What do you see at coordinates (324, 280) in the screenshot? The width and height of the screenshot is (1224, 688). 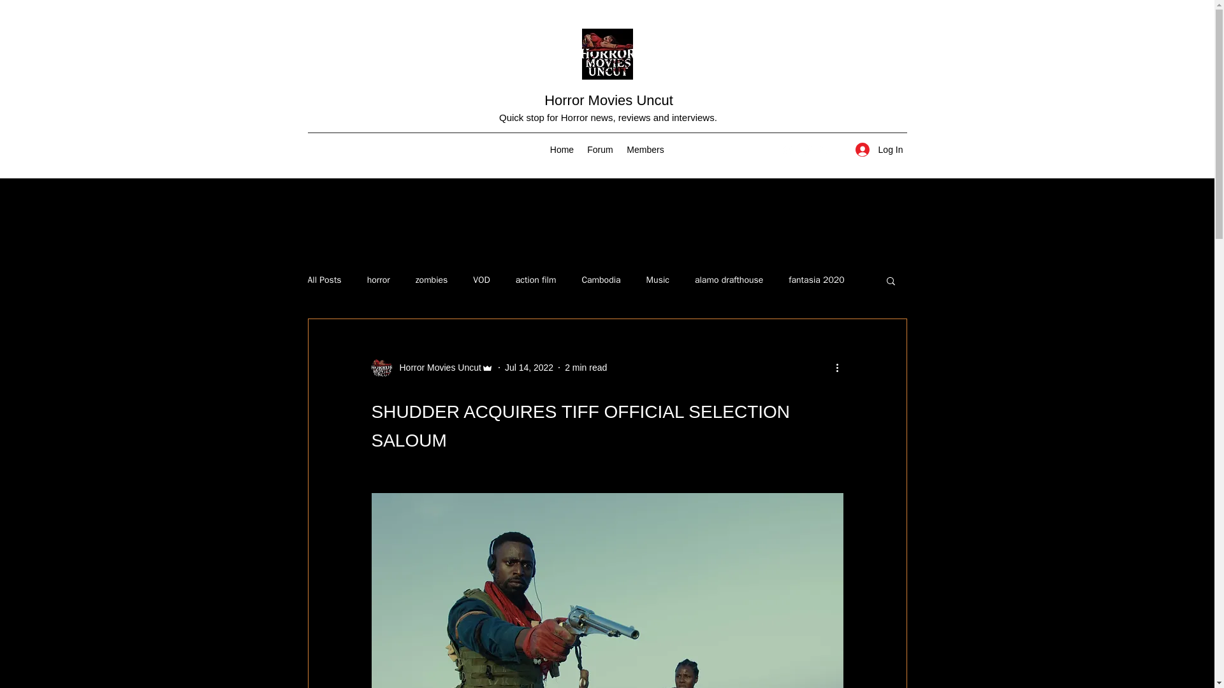 I see `All Posts` at bounding box center [324, 280].